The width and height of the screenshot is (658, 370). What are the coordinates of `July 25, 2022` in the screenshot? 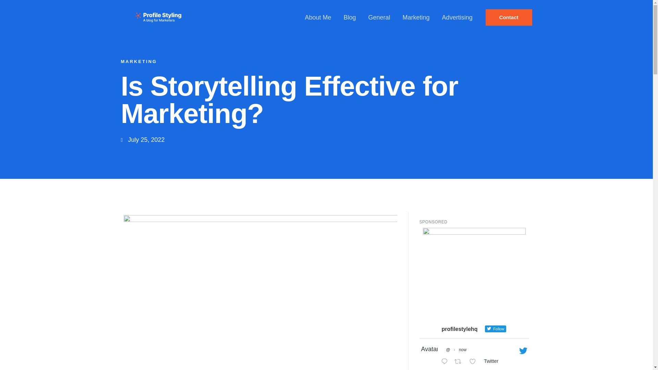 It's located at (143, 140).